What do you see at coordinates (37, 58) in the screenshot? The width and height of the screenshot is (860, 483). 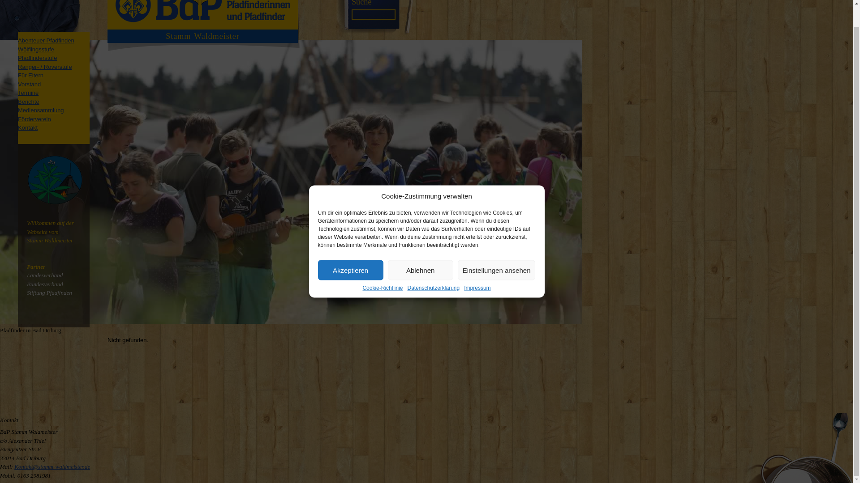 I see `Pfadfinderstufe` at bounding box center [37, 58].